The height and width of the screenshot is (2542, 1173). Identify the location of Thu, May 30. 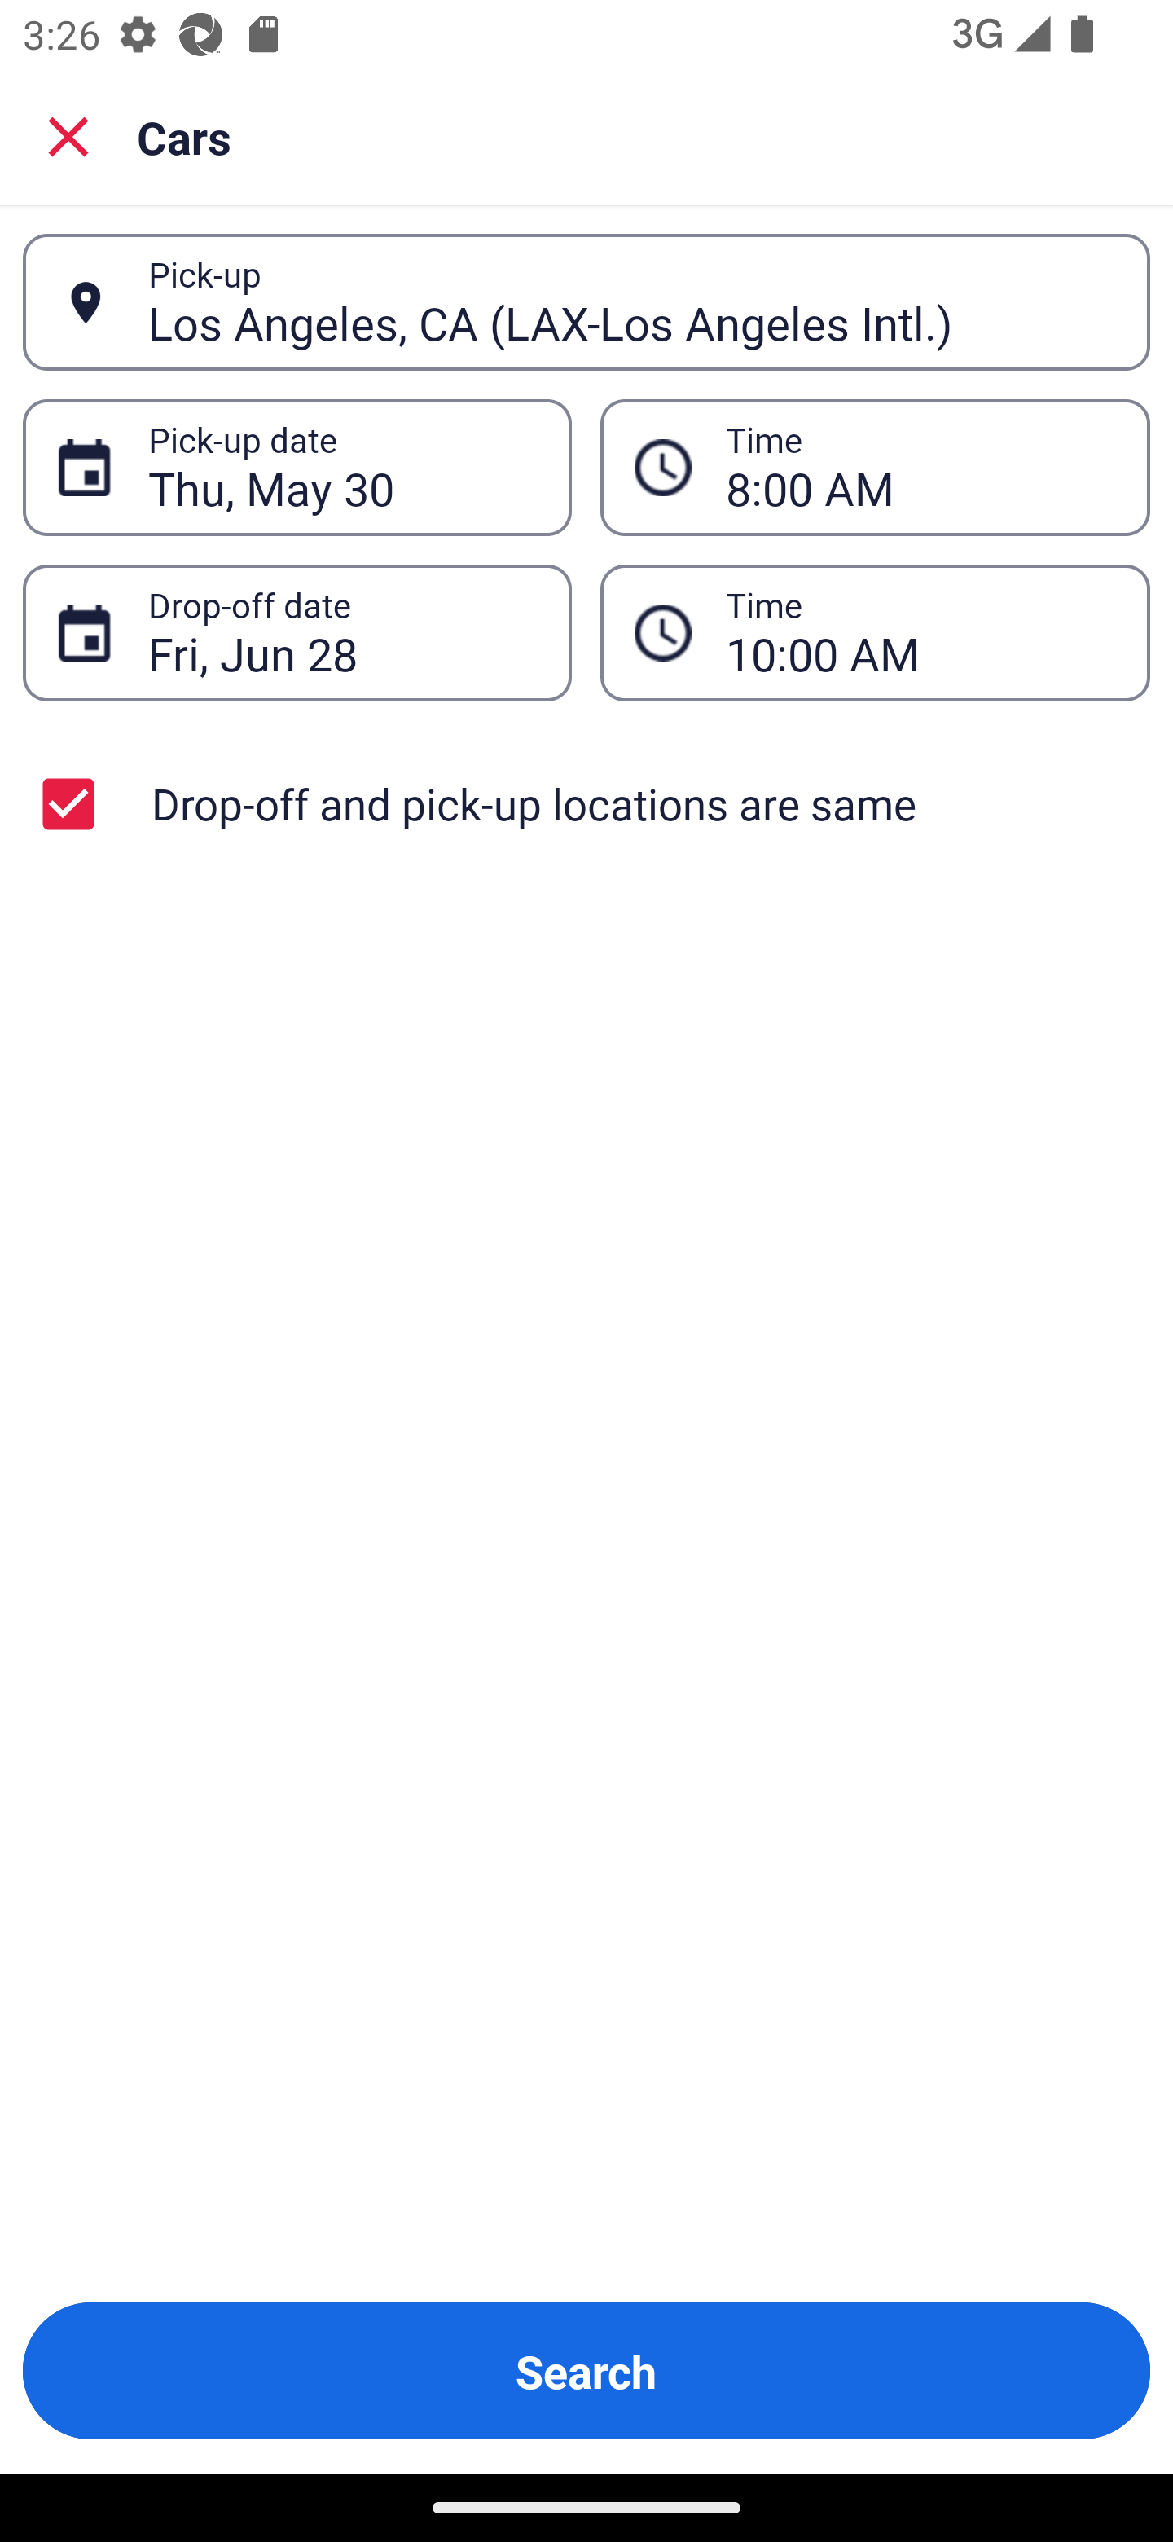
(342, 468).